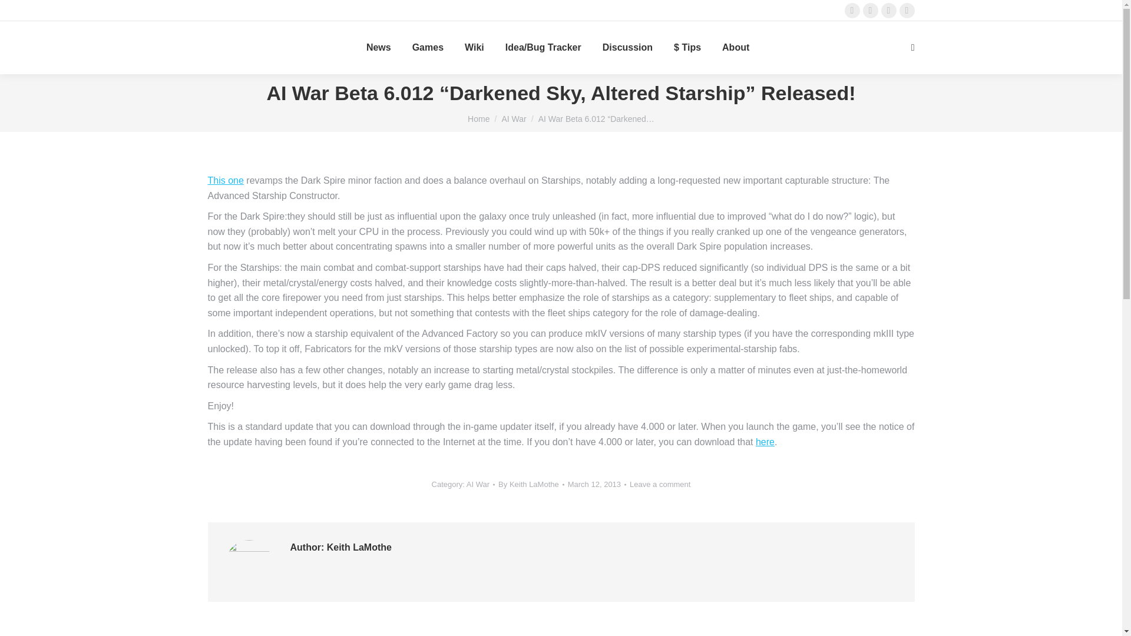  I want to click on Facebook page opens in new window, so click(852, 11).